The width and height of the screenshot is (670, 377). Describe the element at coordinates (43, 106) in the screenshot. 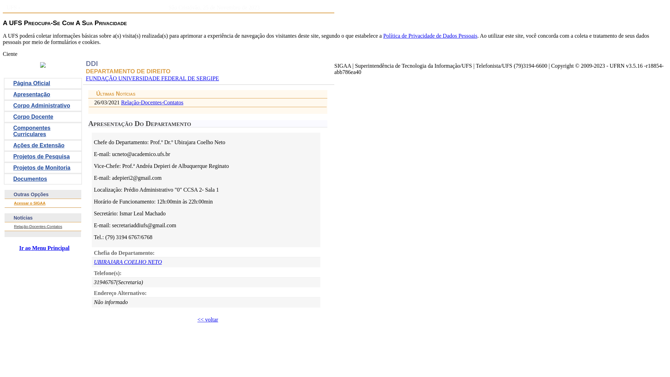

I see `Corpo Administrativo` at that location.